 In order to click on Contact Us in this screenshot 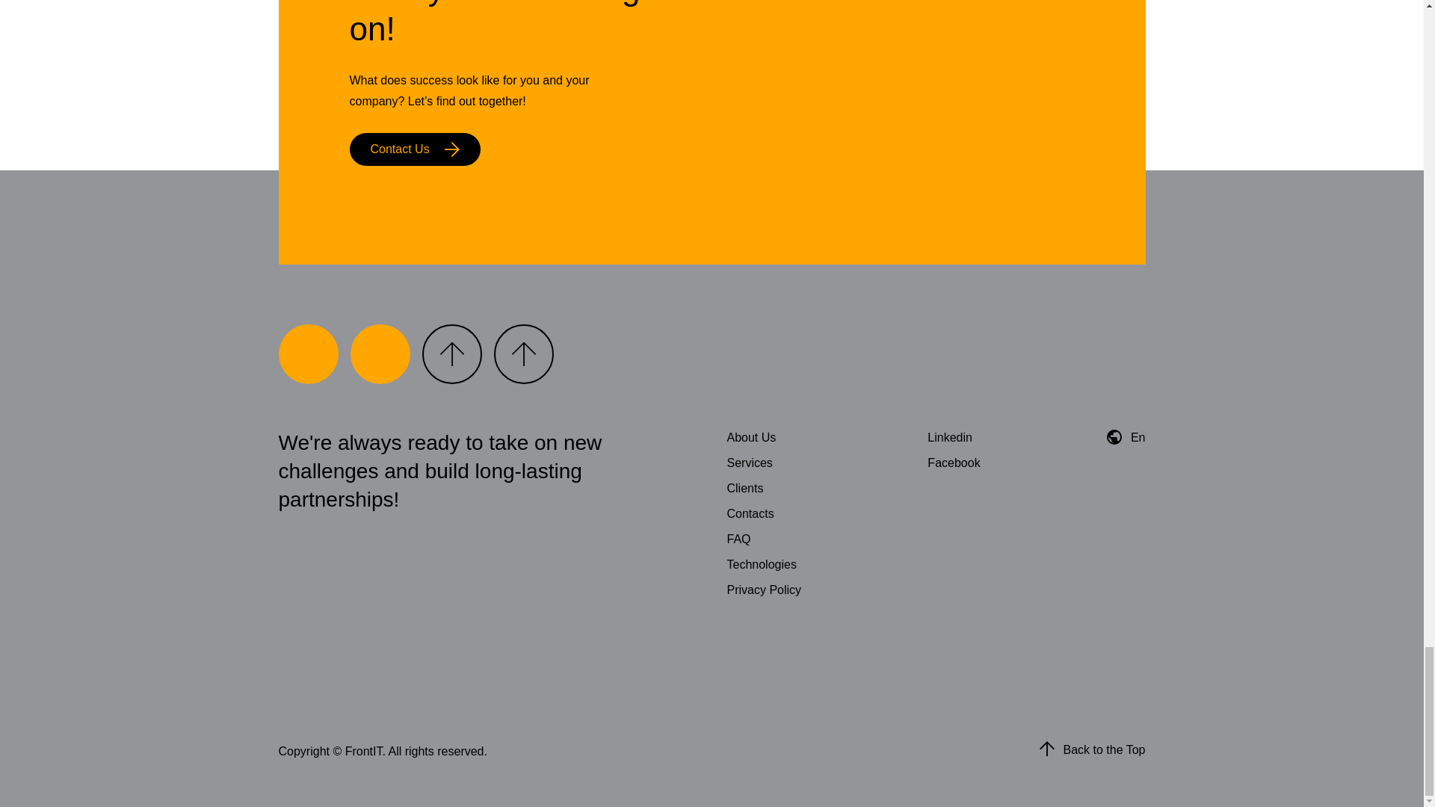, I will do `click(416, 149)`.